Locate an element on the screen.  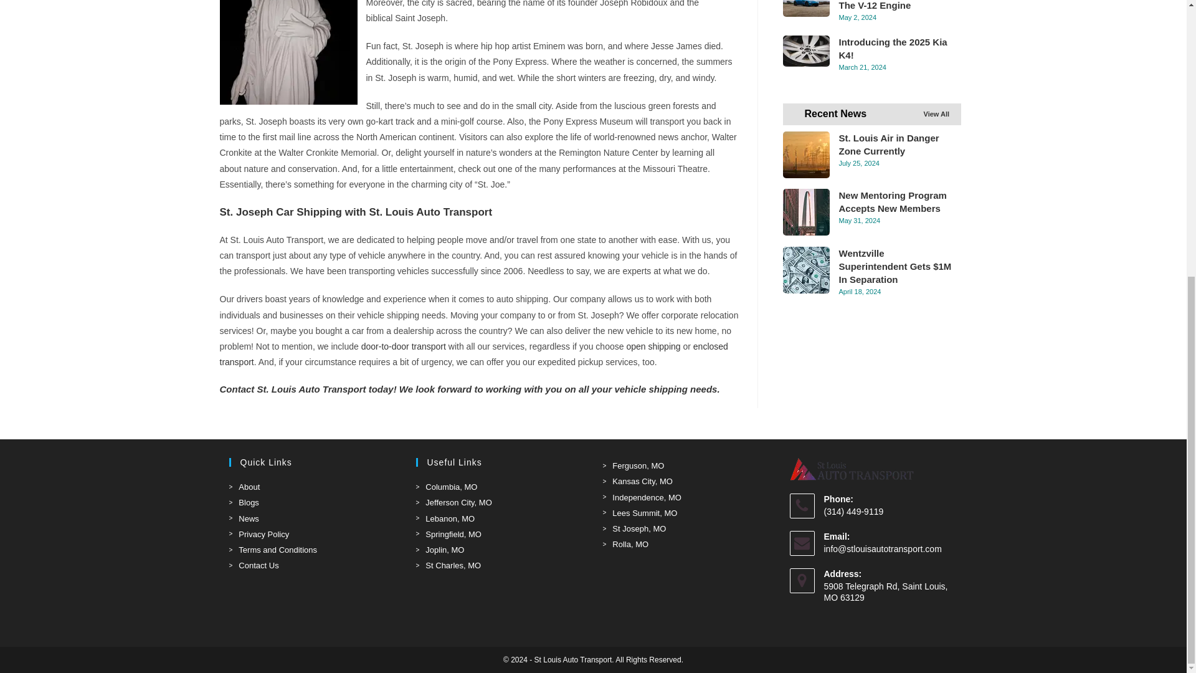
New Mentoring Program Accepts New Members is located at coordinates (805, 212).